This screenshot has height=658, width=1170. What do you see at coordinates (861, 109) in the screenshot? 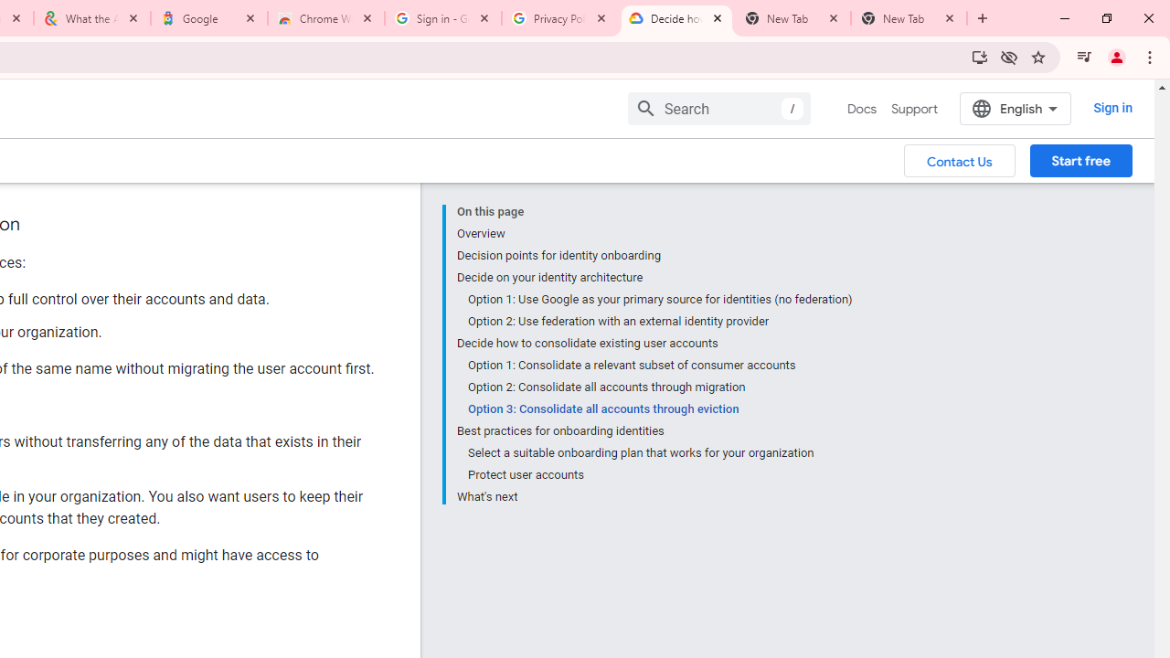
I see `Docs, selected` at bounding box center [861, 109].